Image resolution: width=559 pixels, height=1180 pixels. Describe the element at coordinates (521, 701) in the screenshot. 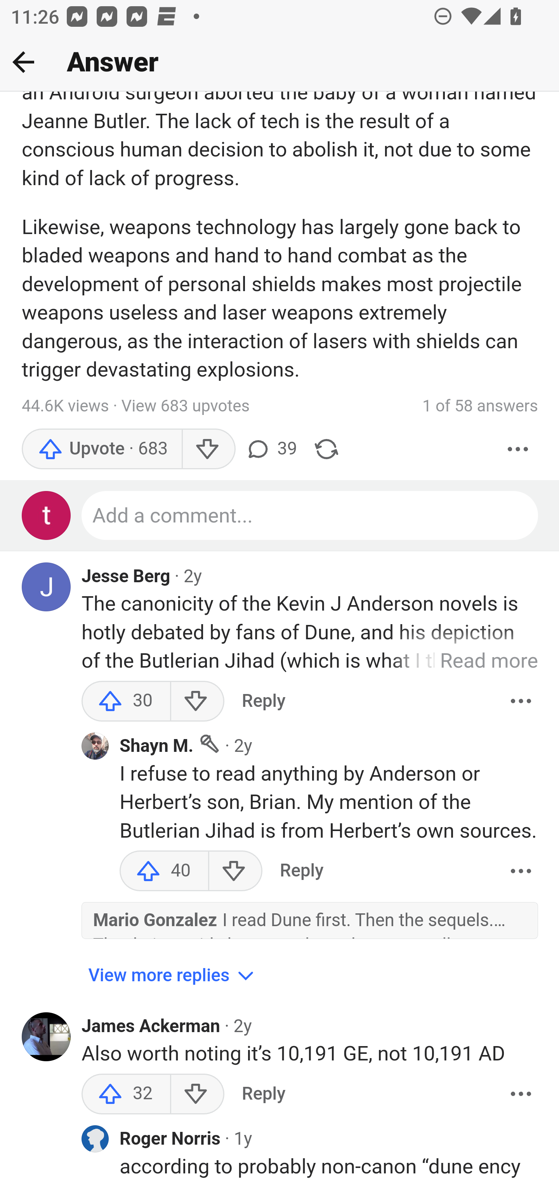

I see `More` at that location.